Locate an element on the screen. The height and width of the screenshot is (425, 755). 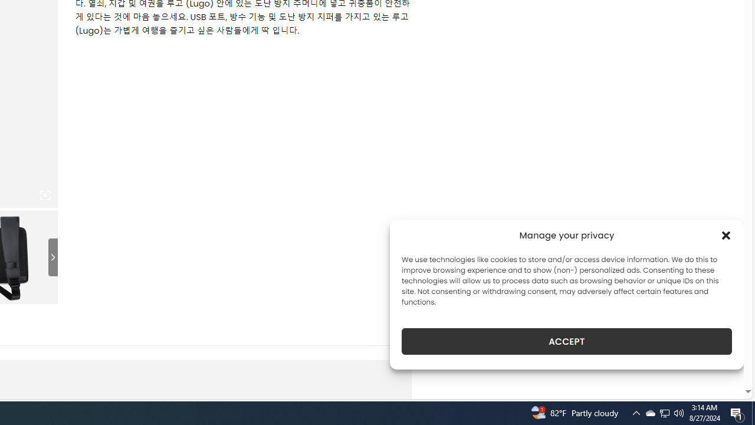
ACCEPT is located at coordinates (566, 341).